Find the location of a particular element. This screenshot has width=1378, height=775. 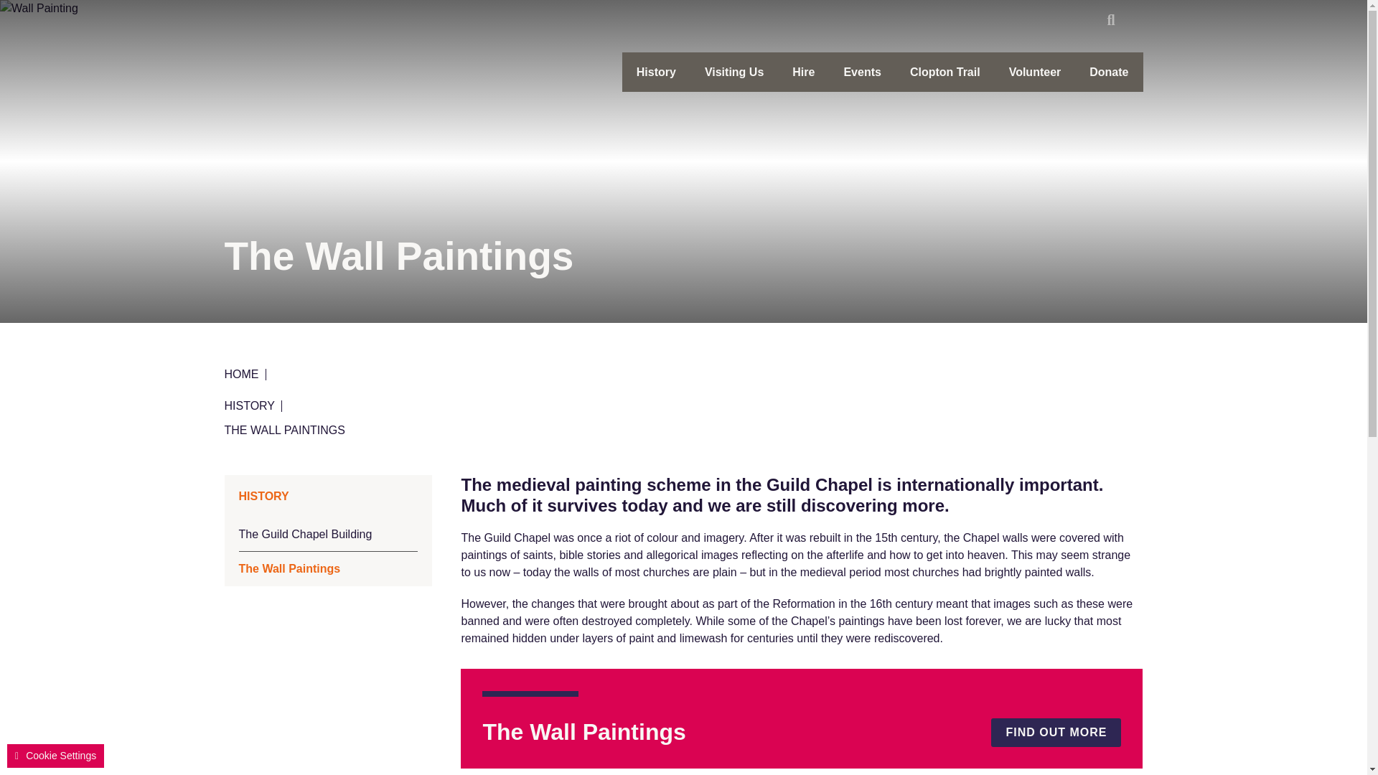

SEARCH HCT LEARNING HUB is located at coordinates (1117, 20).